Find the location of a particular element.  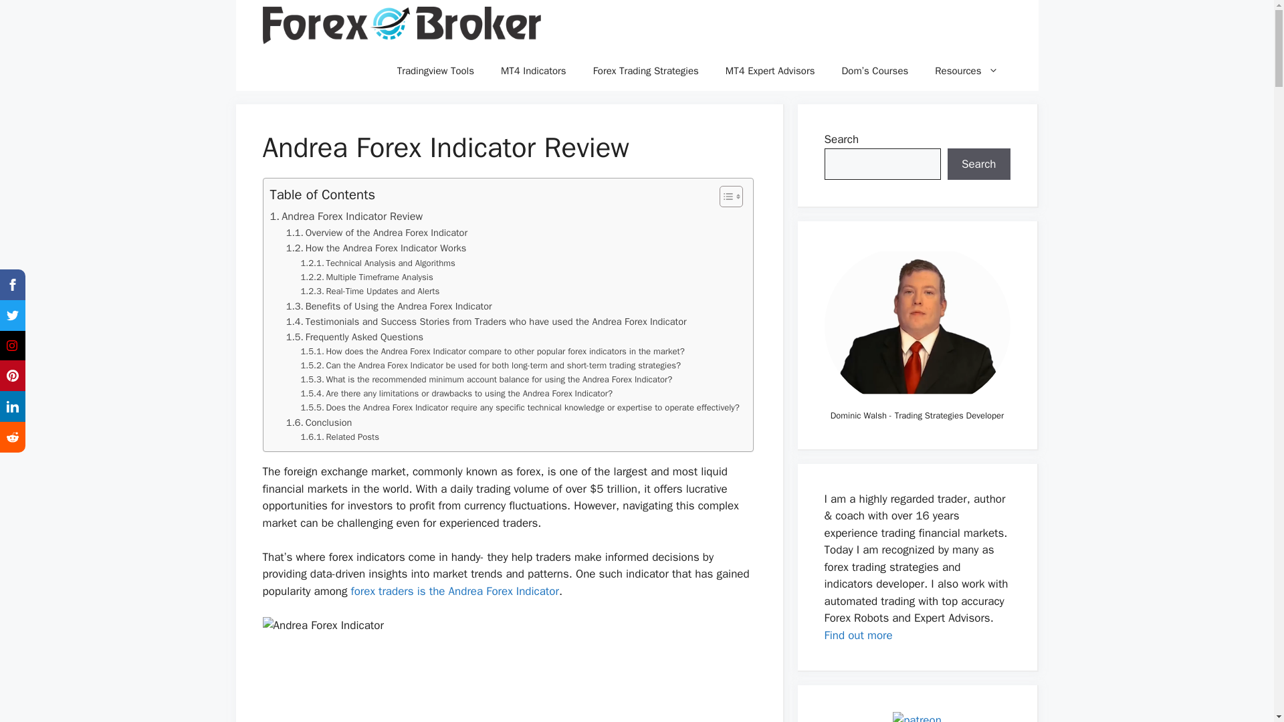

Real-Time Updates and Alerts is located at coordinates (370, 291).